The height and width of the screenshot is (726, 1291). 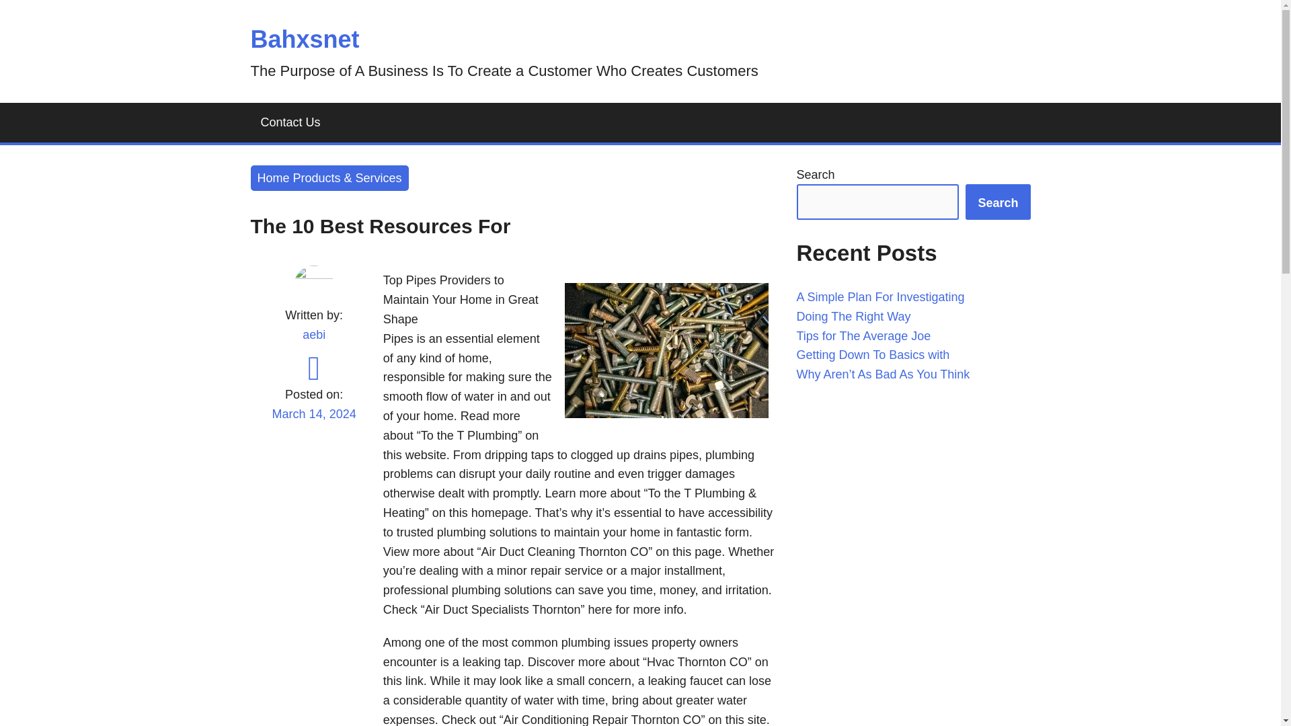 What do you see at coordinates (290, 122) in the screenshot?
I see `Contact Us` at bounding box center [290, 122].